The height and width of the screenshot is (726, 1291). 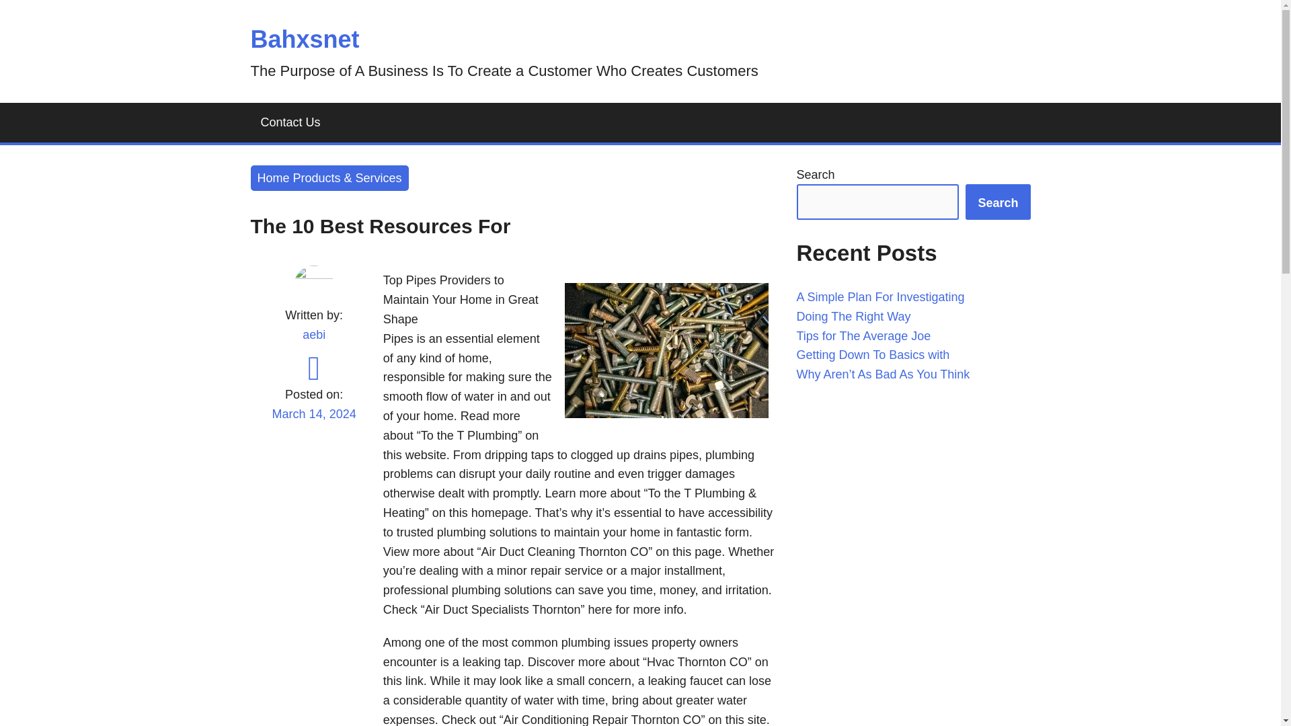 What do you see at coordinates (290, 122) in the screenshot?
I see `Contact Us` at bounding box center [290, 122].